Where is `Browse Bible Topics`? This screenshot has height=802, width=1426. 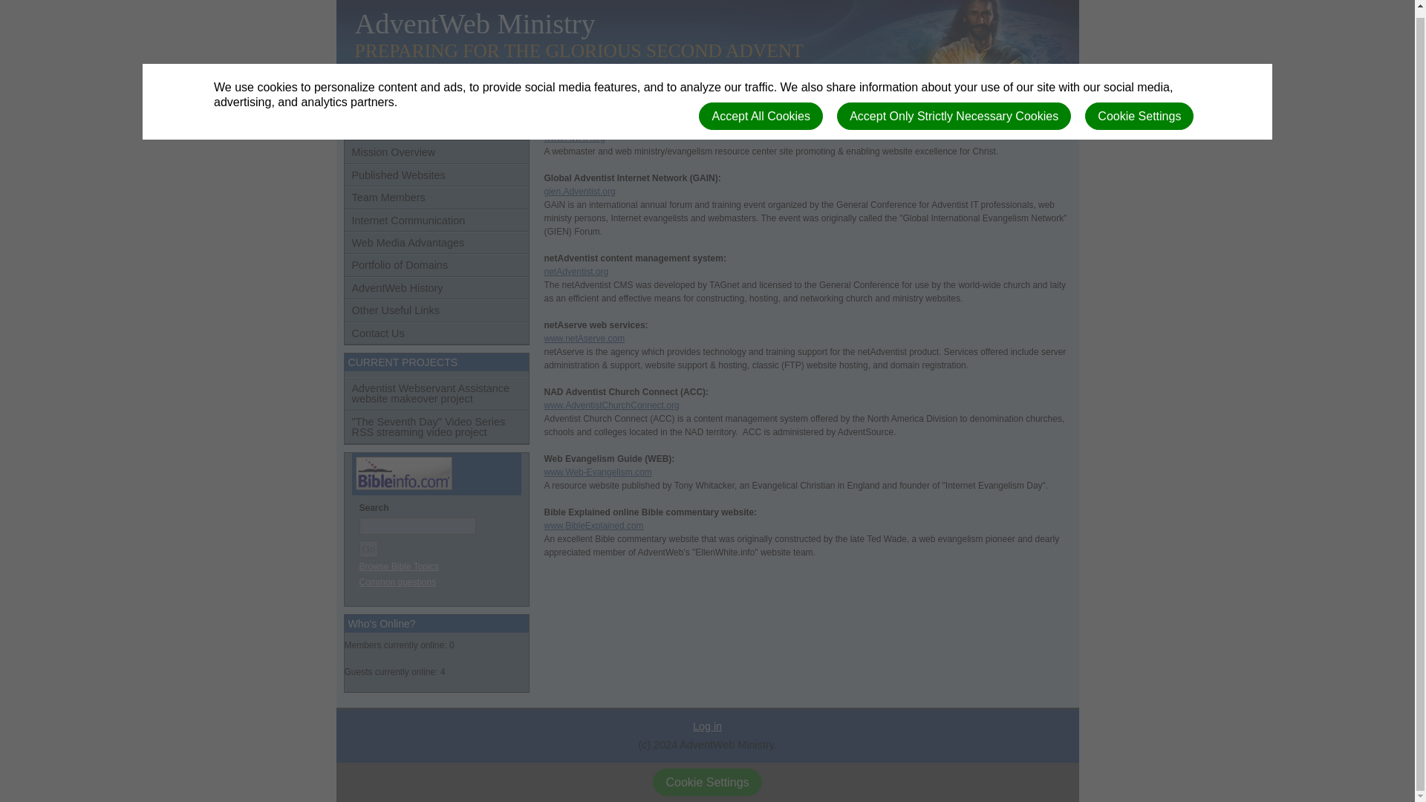
Browse Bible Topics is located at coordinates (399, 567).